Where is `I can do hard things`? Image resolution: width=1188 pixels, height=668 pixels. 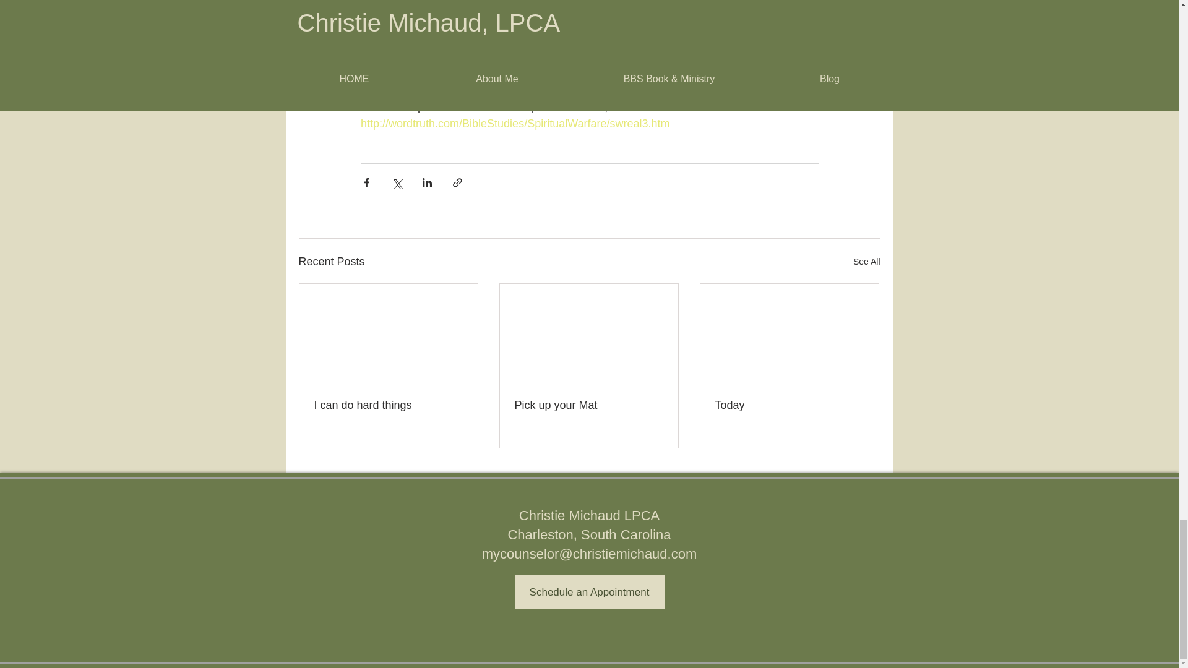 I can do hard things is located at coordinates (389, 405).